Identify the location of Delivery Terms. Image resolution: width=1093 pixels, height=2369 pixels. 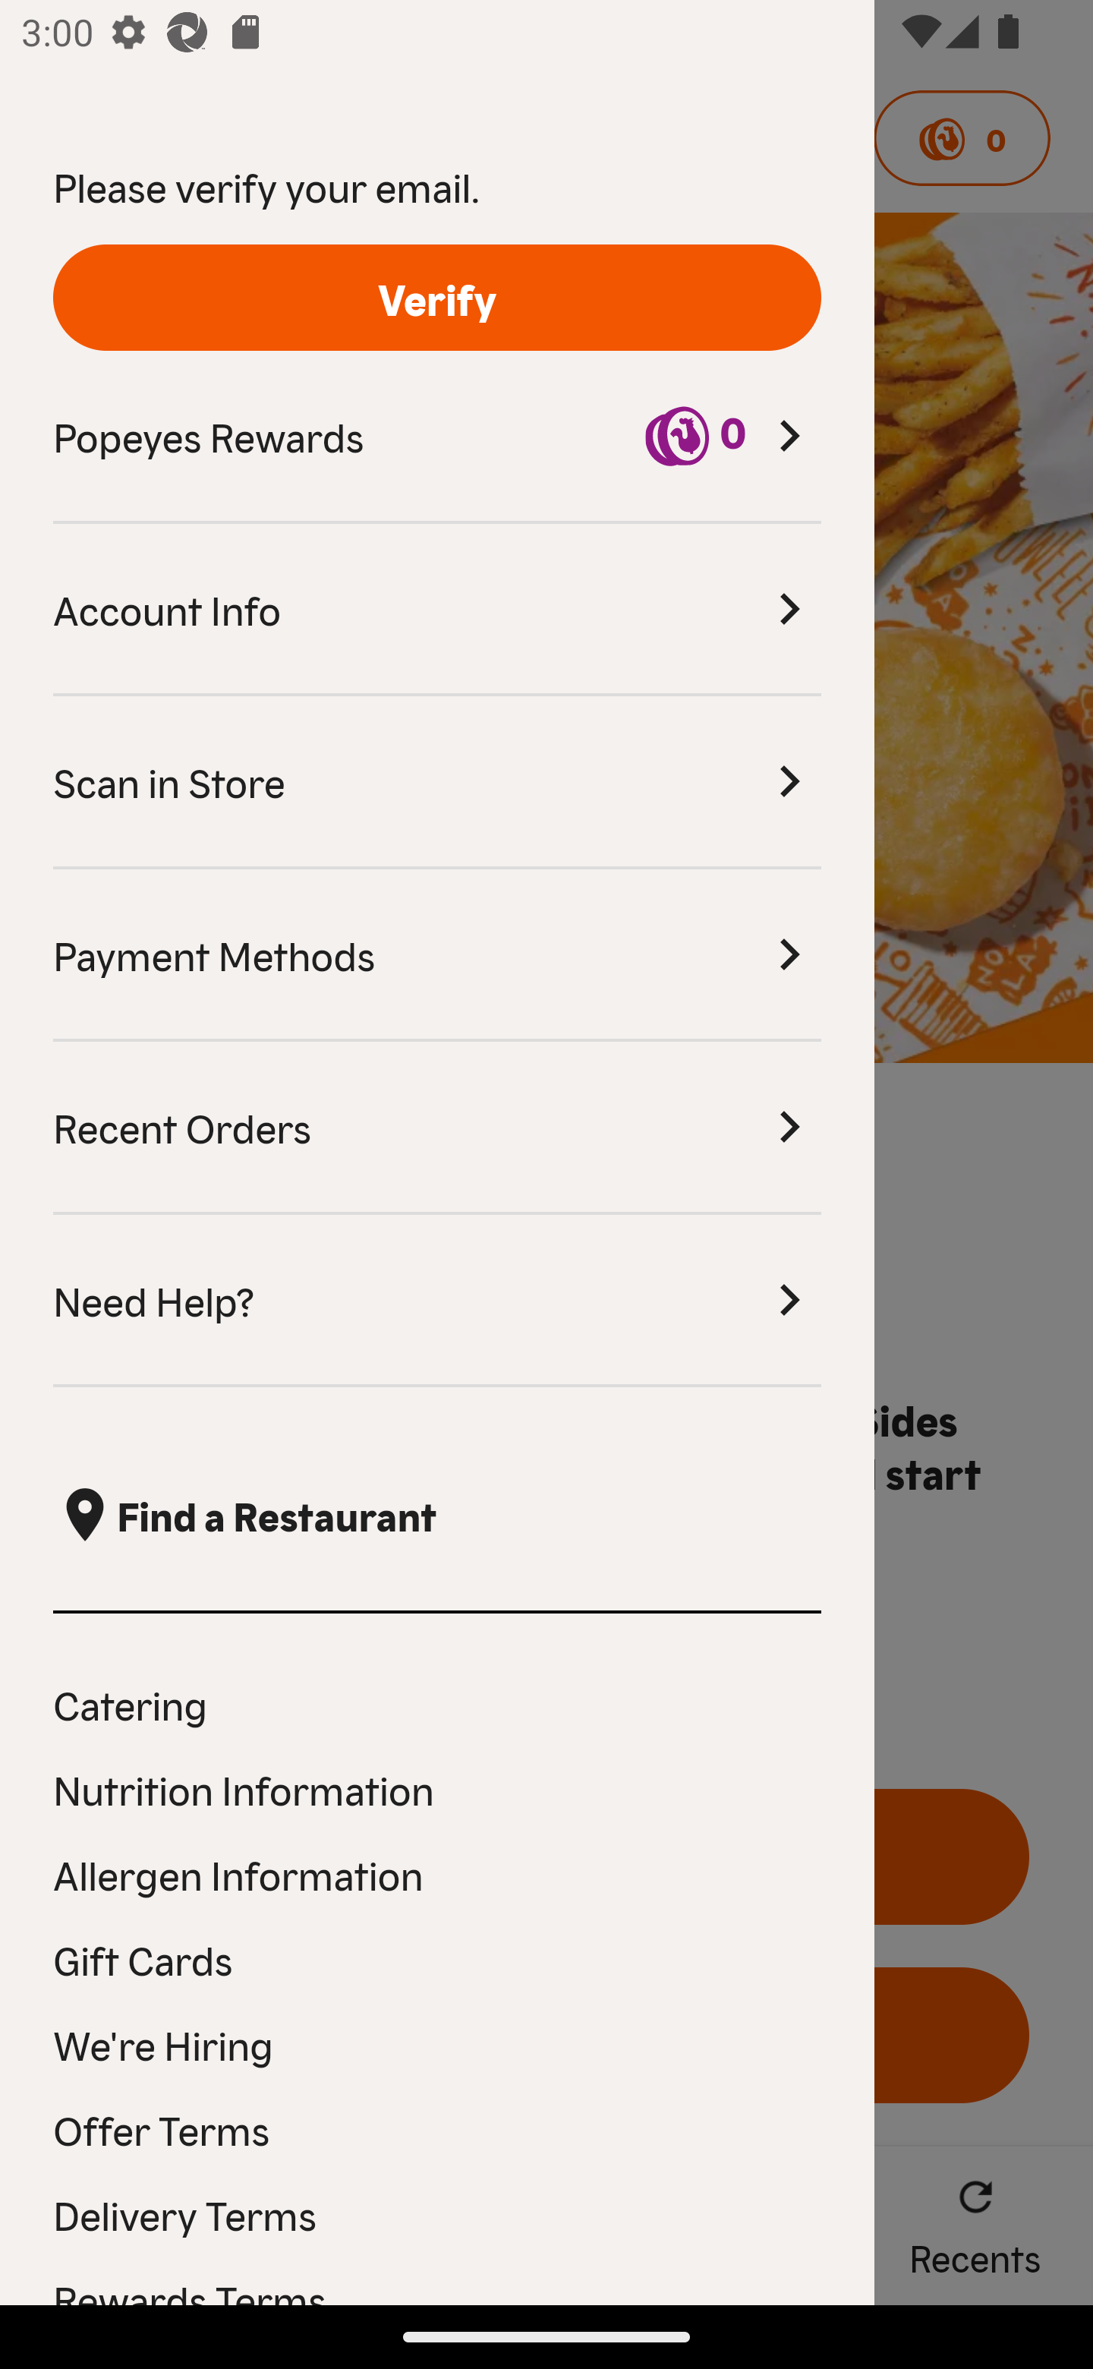
(437, 2213).